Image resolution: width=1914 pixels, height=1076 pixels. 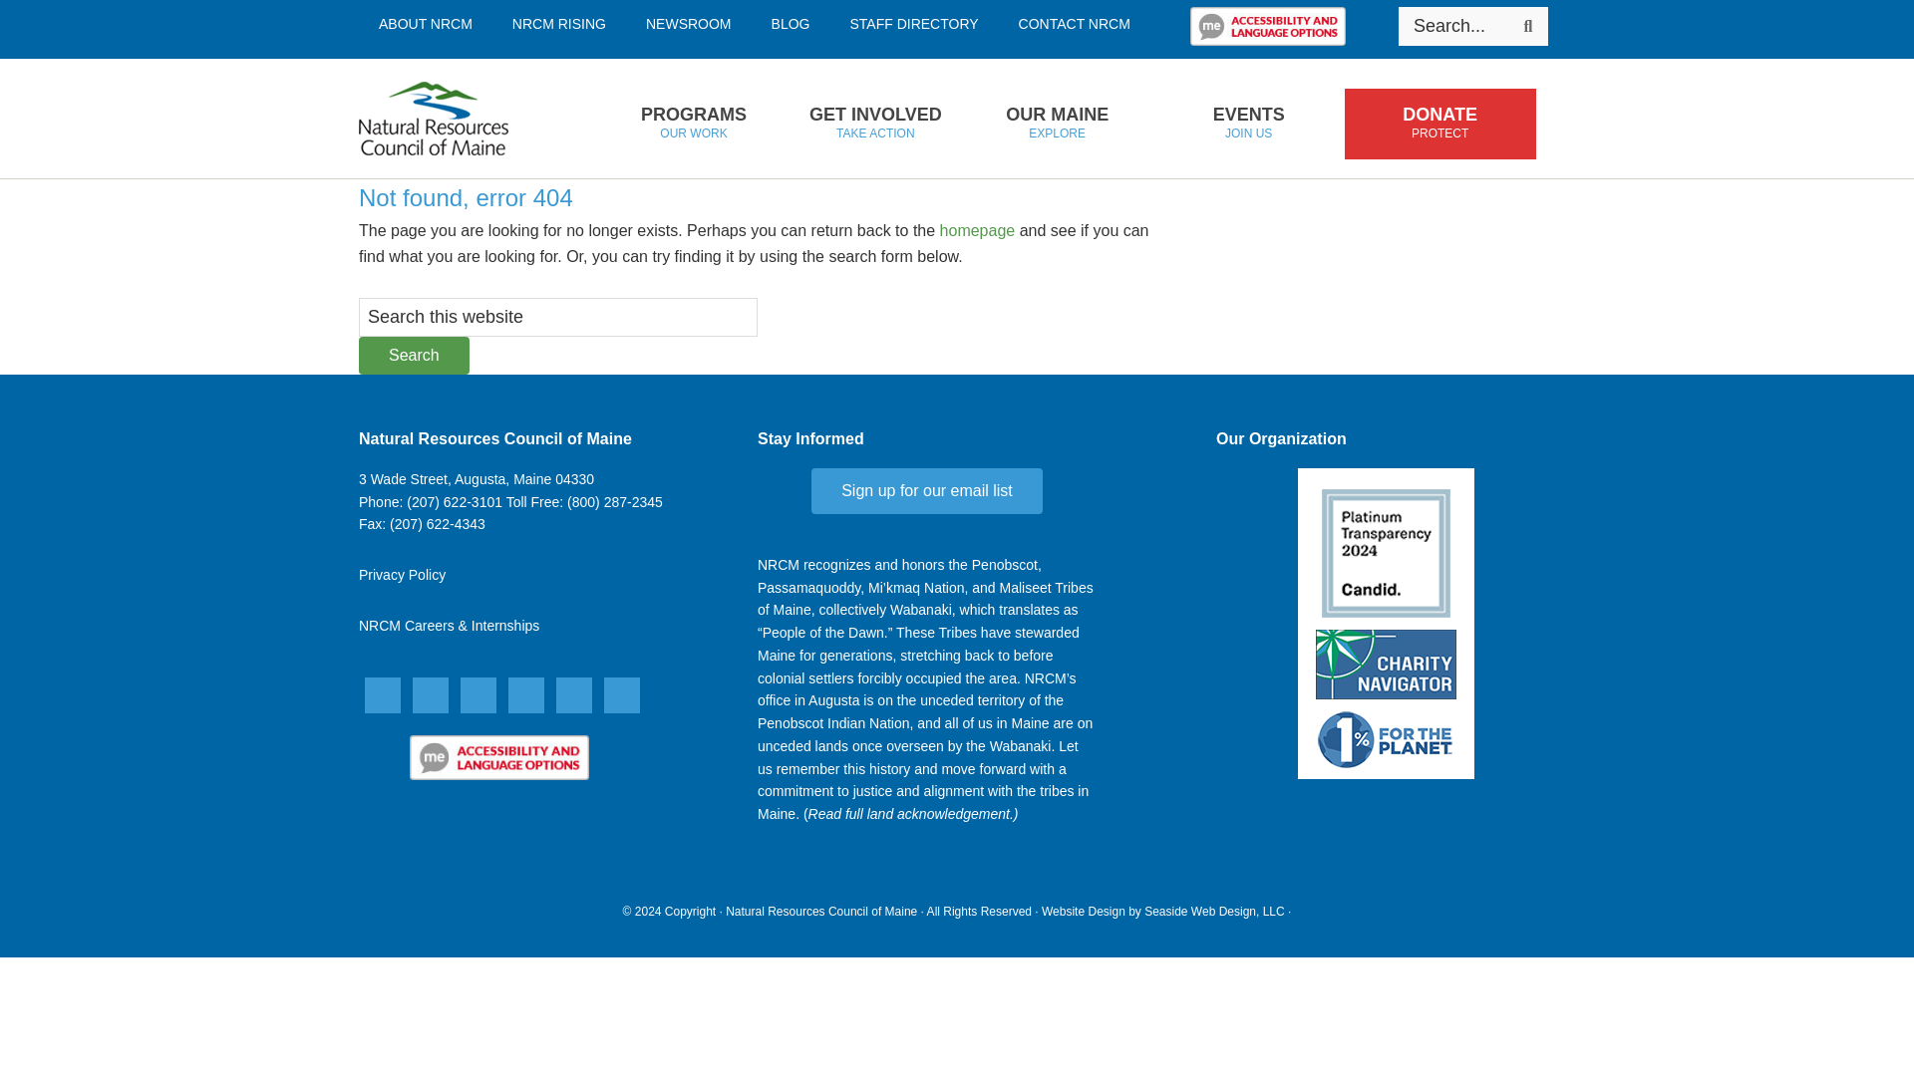 What do you see at coordinates (425, 24) in the screenshot?
I see `ABOUT NRCM` at bounding box center [425, 24].